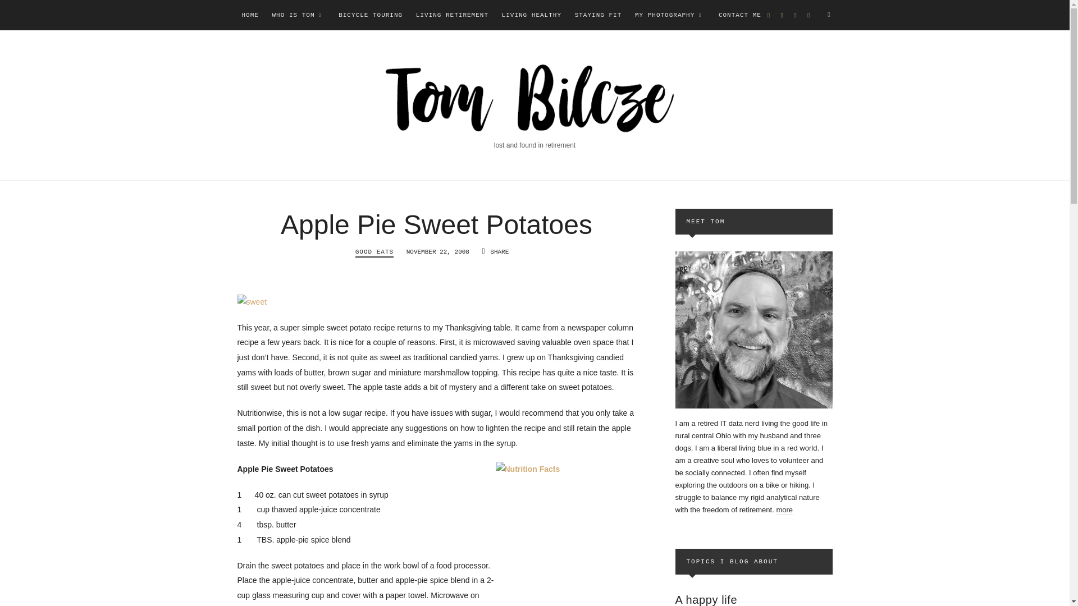 The height and width of the screenshot is (606, 1078). I want to click on MY PHOTOGRAPHY, so click(664, 15).